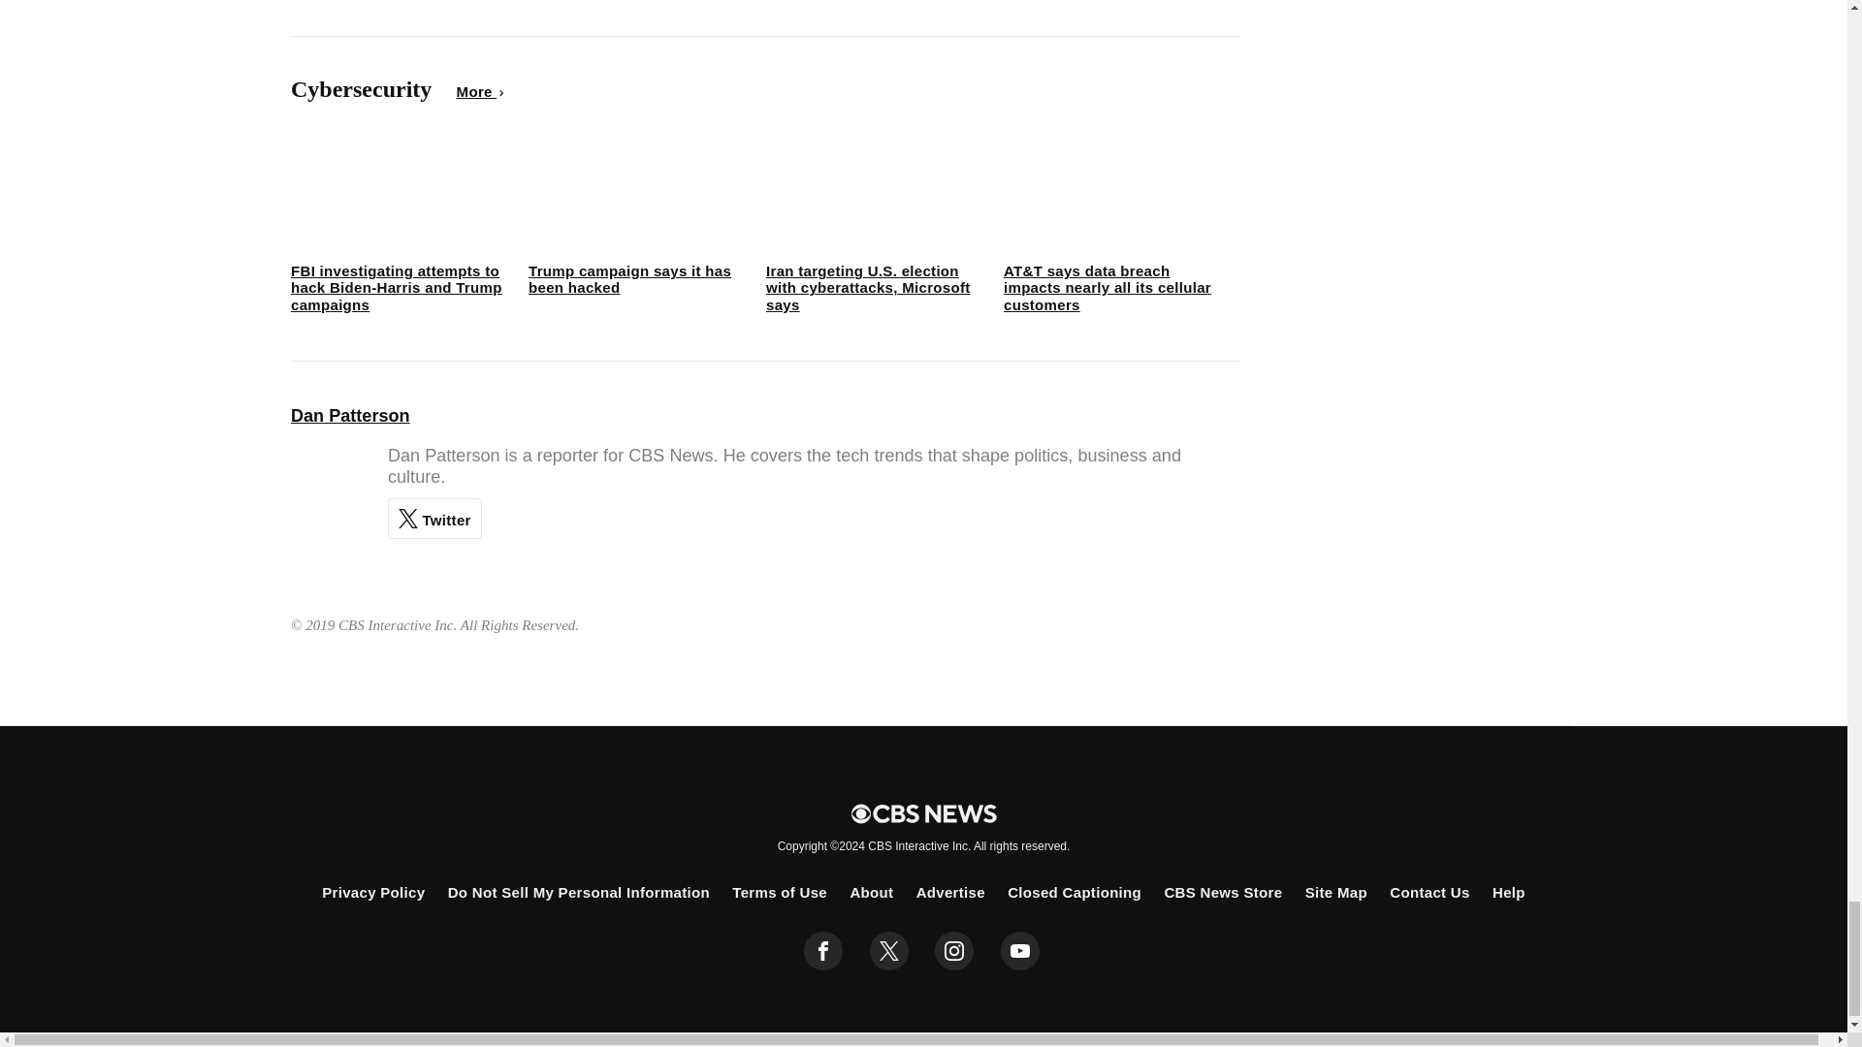 The image size is (1862, 1047). I want to click on youtube, so click(1020, 951).